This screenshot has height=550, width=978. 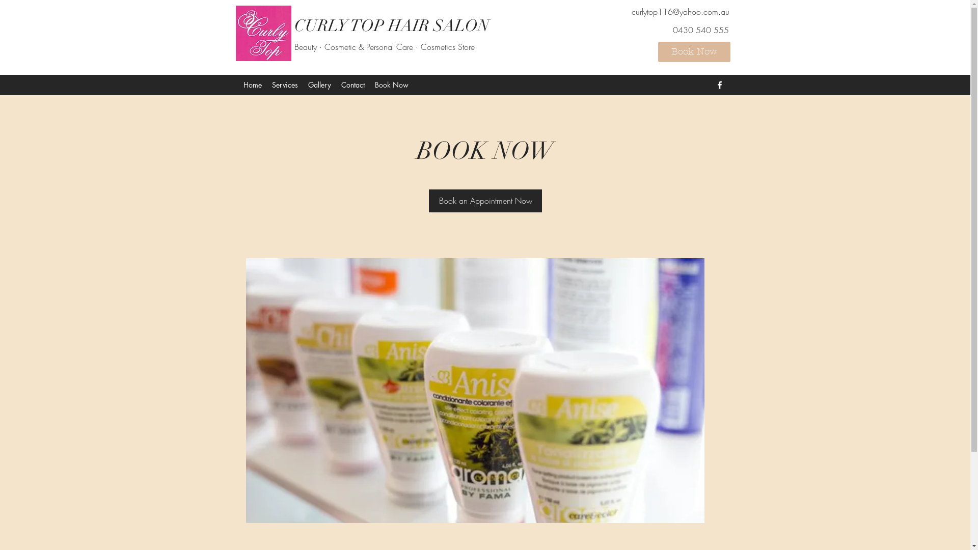 I want to click on Gallery, so click(x=319, y=85).